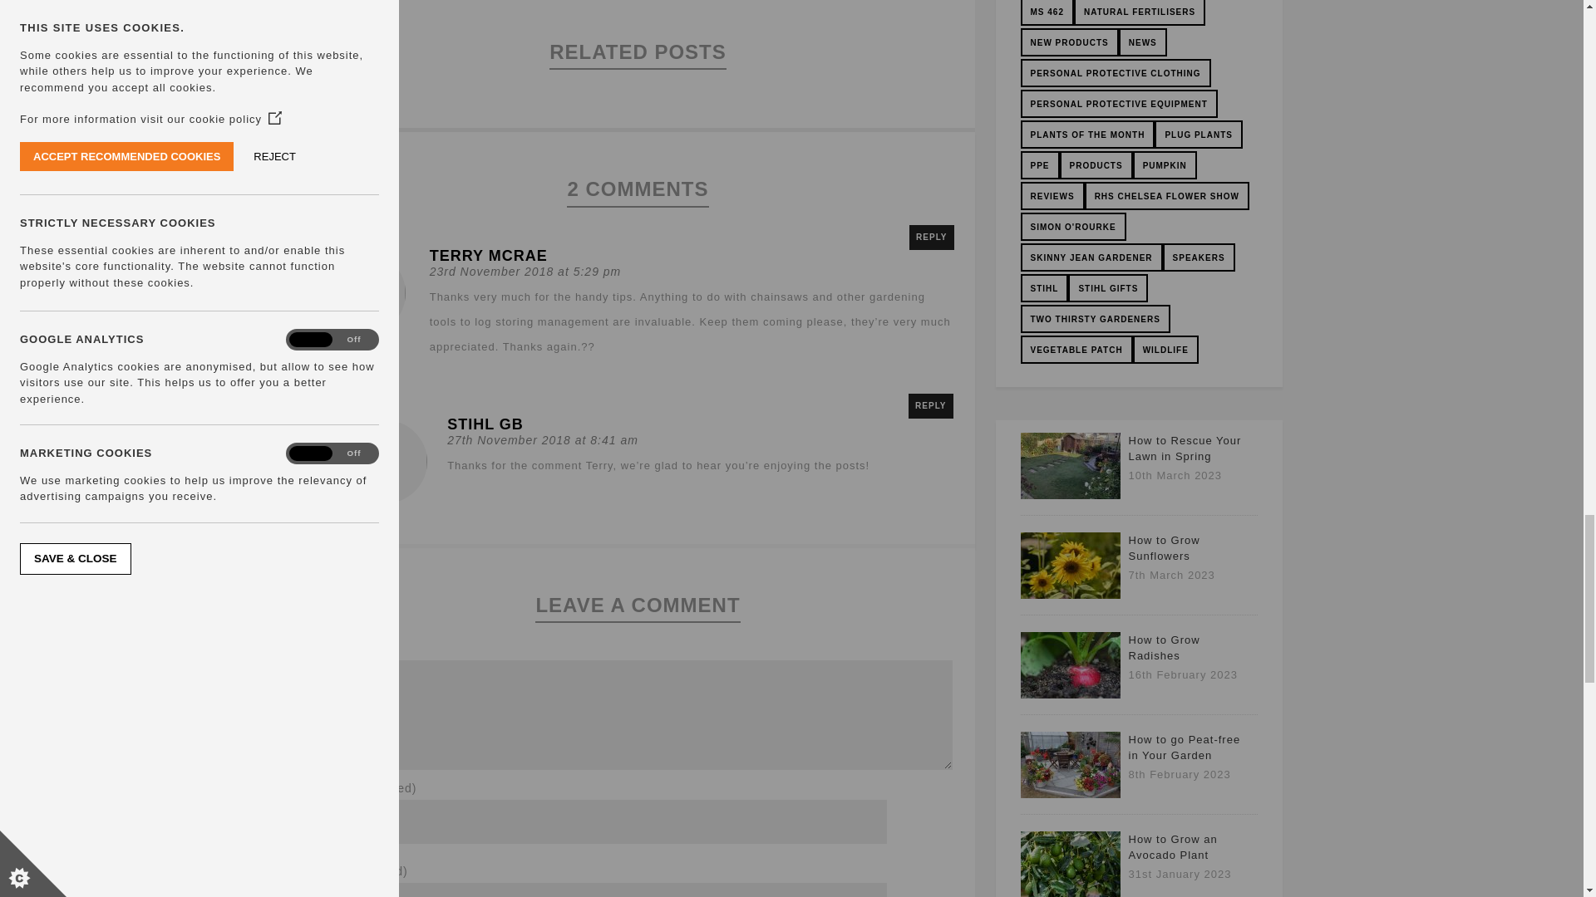 The height and width of the screenshot is (897, 1596). Describe the element at coordinates (1164, 648) in the screenshot. I see `Permanent Link to How to Grow Radishes` at that location.